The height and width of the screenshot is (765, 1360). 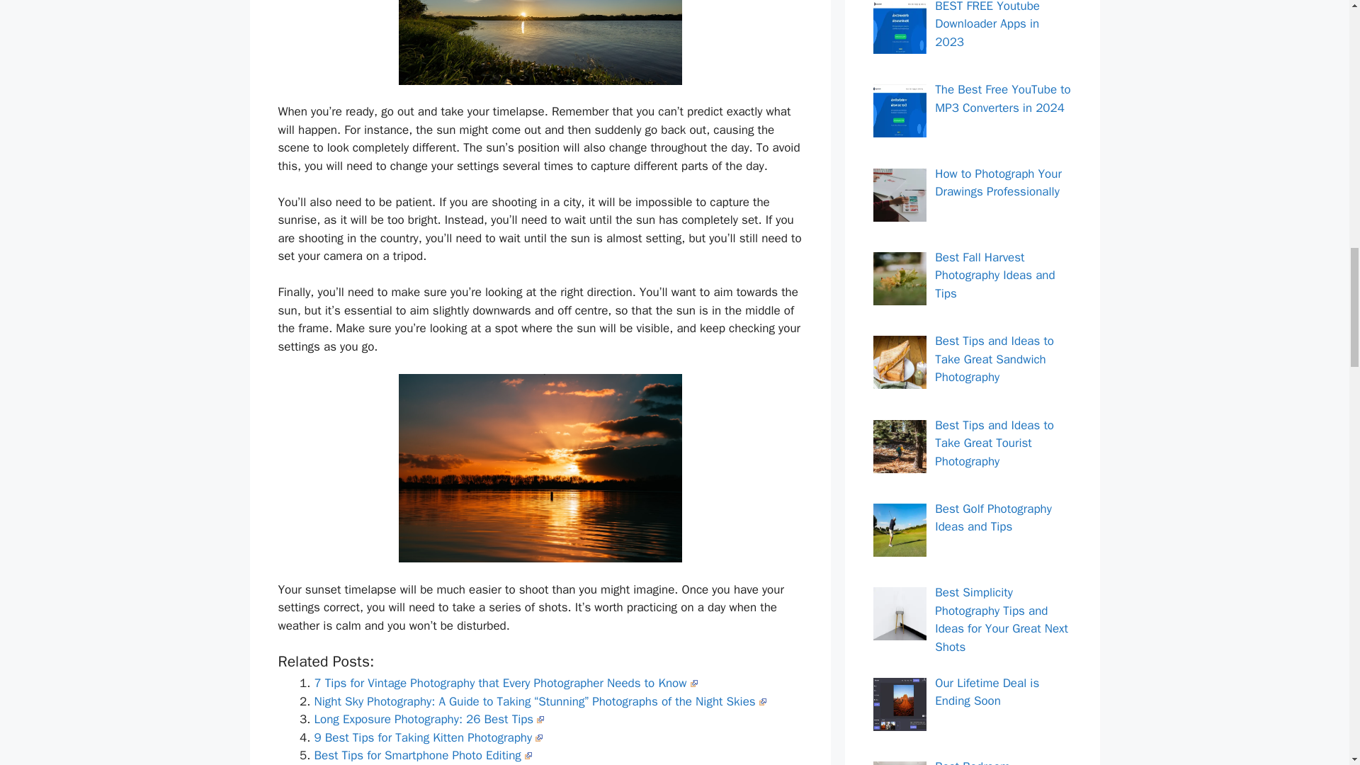 What do you see at coordinates (987, 25) in the screenshot?
I see `BEST FREE Youtube Downloader Apps in 2023` at bounding box center [987, 25].